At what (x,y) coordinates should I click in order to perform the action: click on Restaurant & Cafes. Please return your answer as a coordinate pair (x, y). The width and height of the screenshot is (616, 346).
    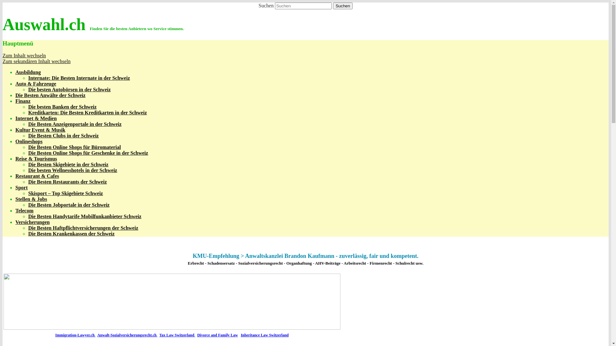
    Looking at the image, I should click on (37, 176).